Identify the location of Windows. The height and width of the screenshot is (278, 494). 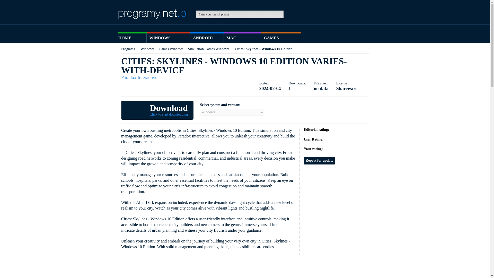
(147, 49).